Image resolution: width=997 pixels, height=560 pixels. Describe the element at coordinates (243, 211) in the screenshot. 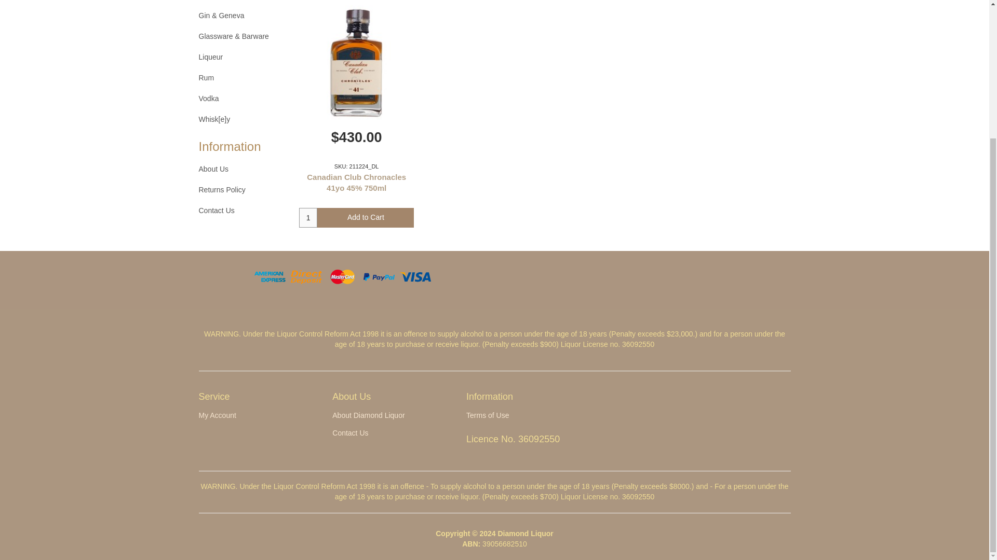

I see `Contact Us` at that location.